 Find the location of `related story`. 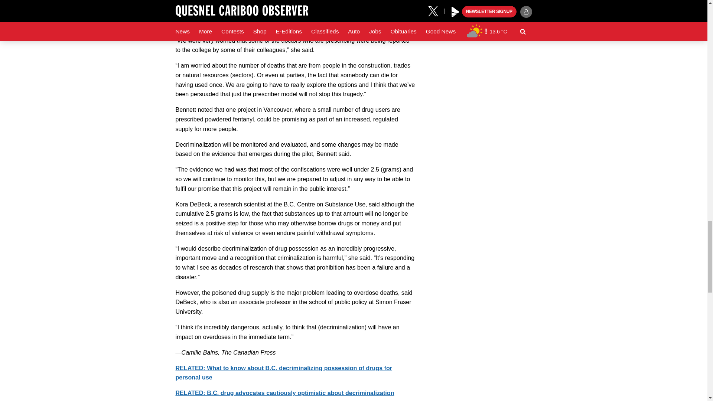

related story is located at coordinates (284, 393).